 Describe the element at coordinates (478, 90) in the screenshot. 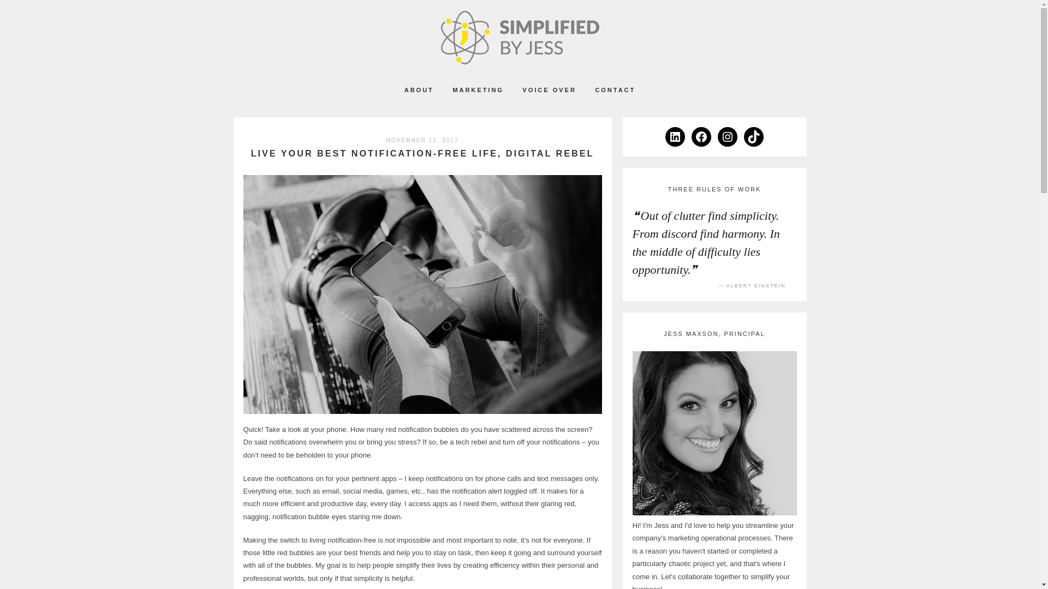

I see `MARKETING` at that location.